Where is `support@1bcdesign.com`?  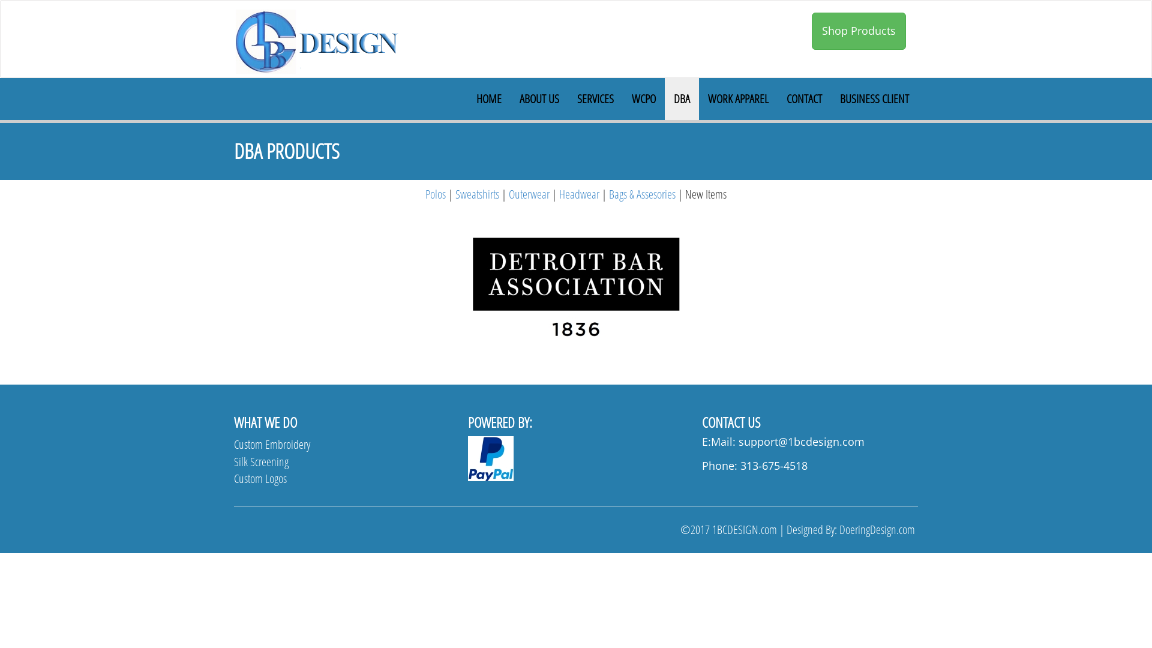
support@1bcdesign.com is located at coordinates (802, 442).